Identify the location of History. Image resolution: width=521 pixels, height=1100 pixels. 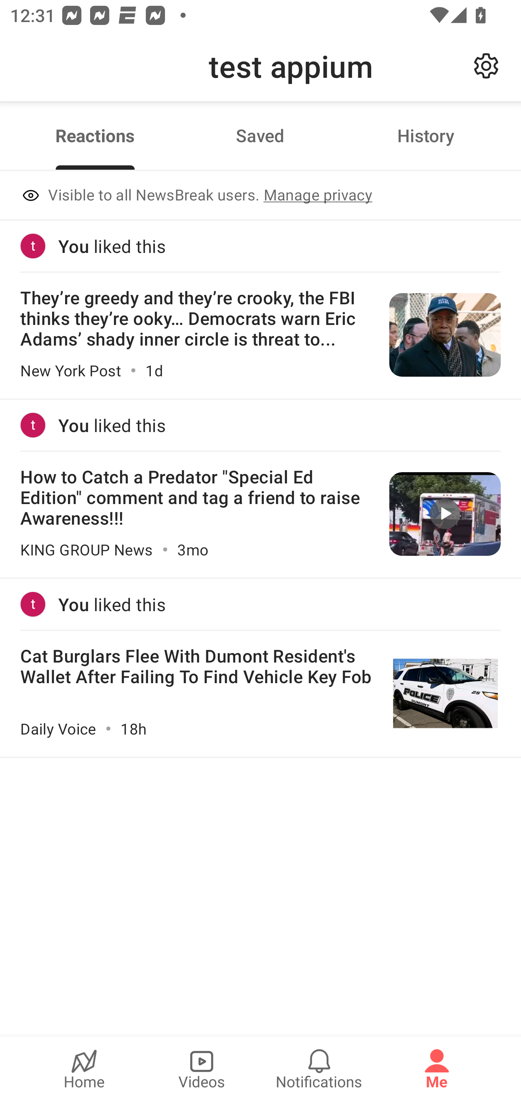
(425, 135).